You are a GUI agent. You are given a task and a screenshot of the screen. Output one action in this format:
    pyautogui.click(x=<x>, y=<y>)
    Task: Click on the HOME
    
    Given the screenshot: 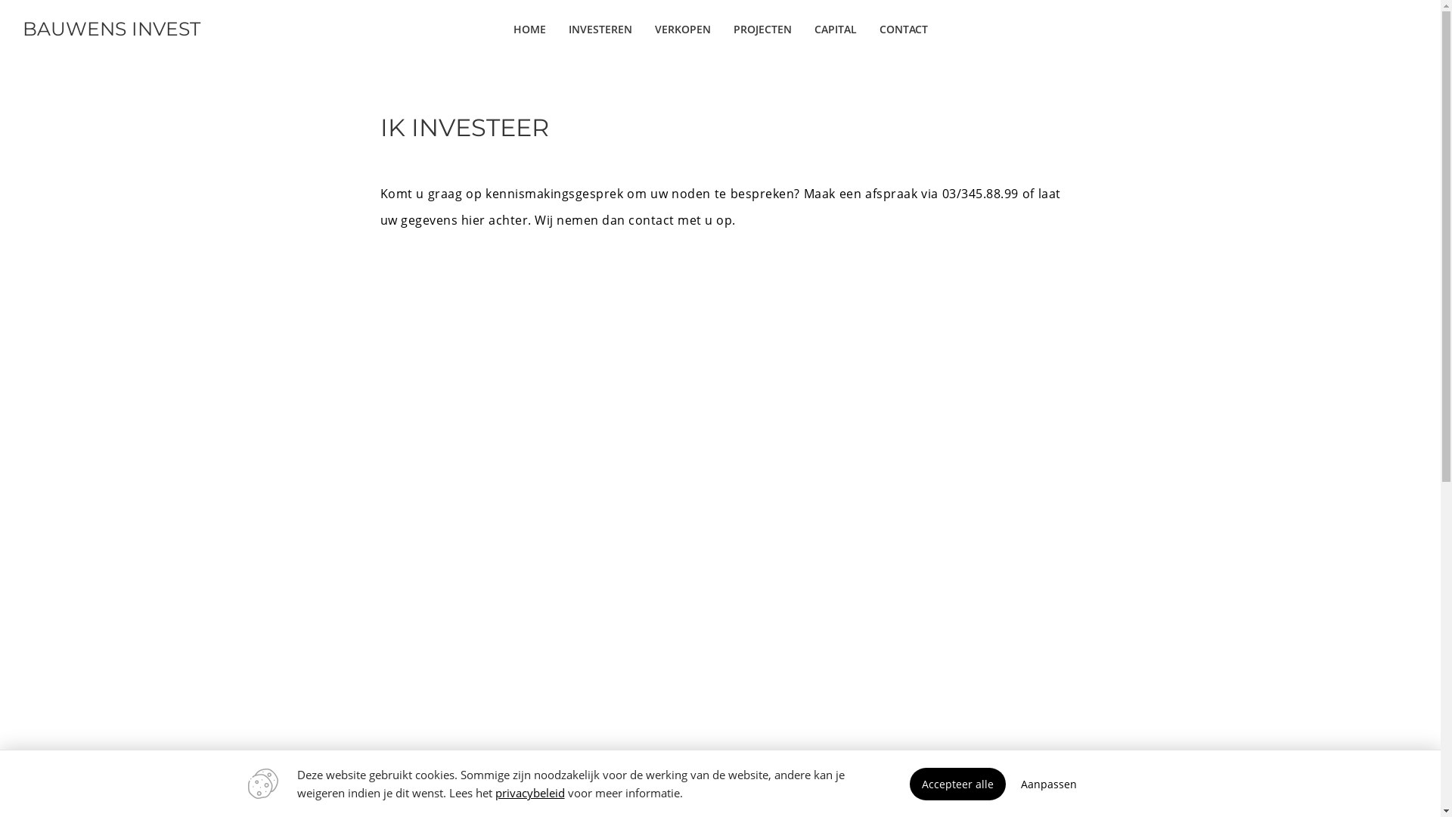 What is the action you would take?
    pyautogui.click(x=529, y=29)
    